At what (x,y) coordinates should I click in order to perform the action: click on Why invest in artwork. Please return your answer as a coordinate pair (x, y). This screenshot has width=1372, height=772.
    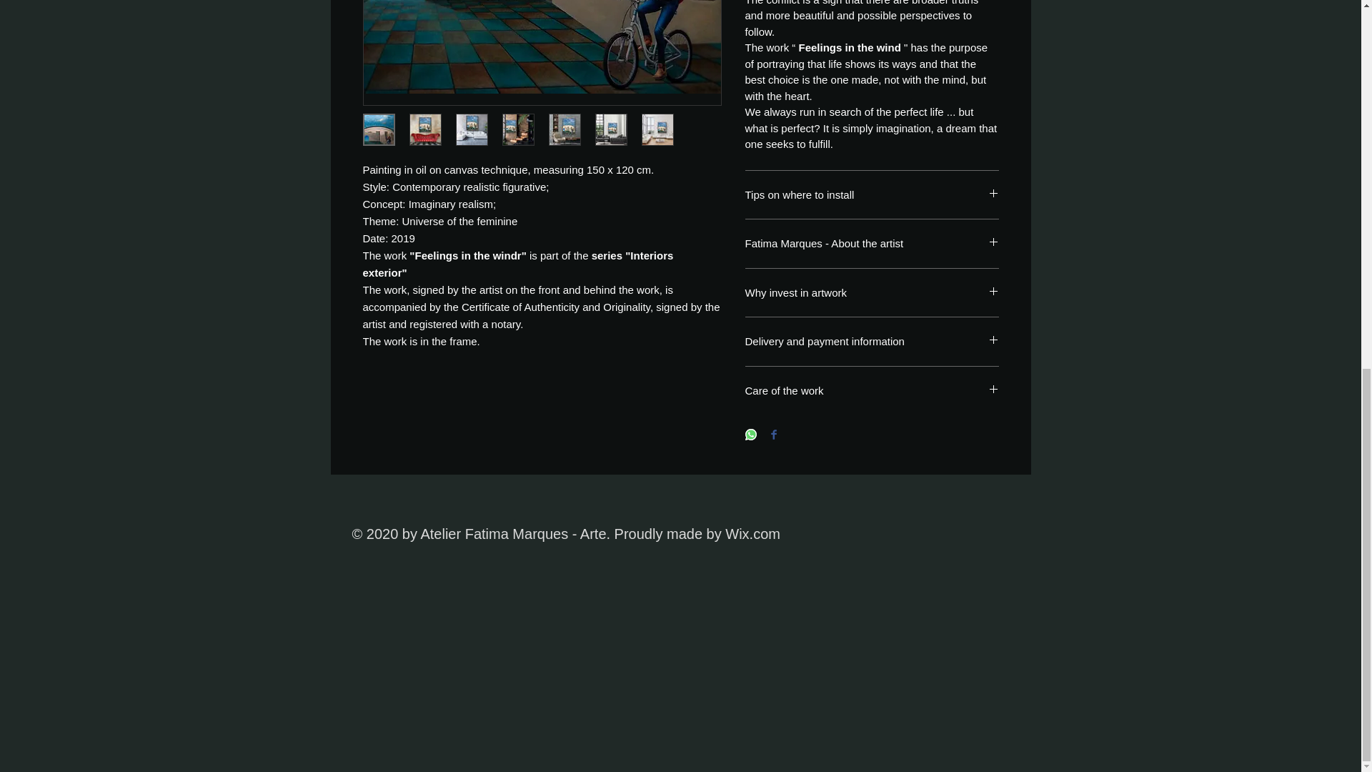
    Looking at the image, I should click on (872, 293).